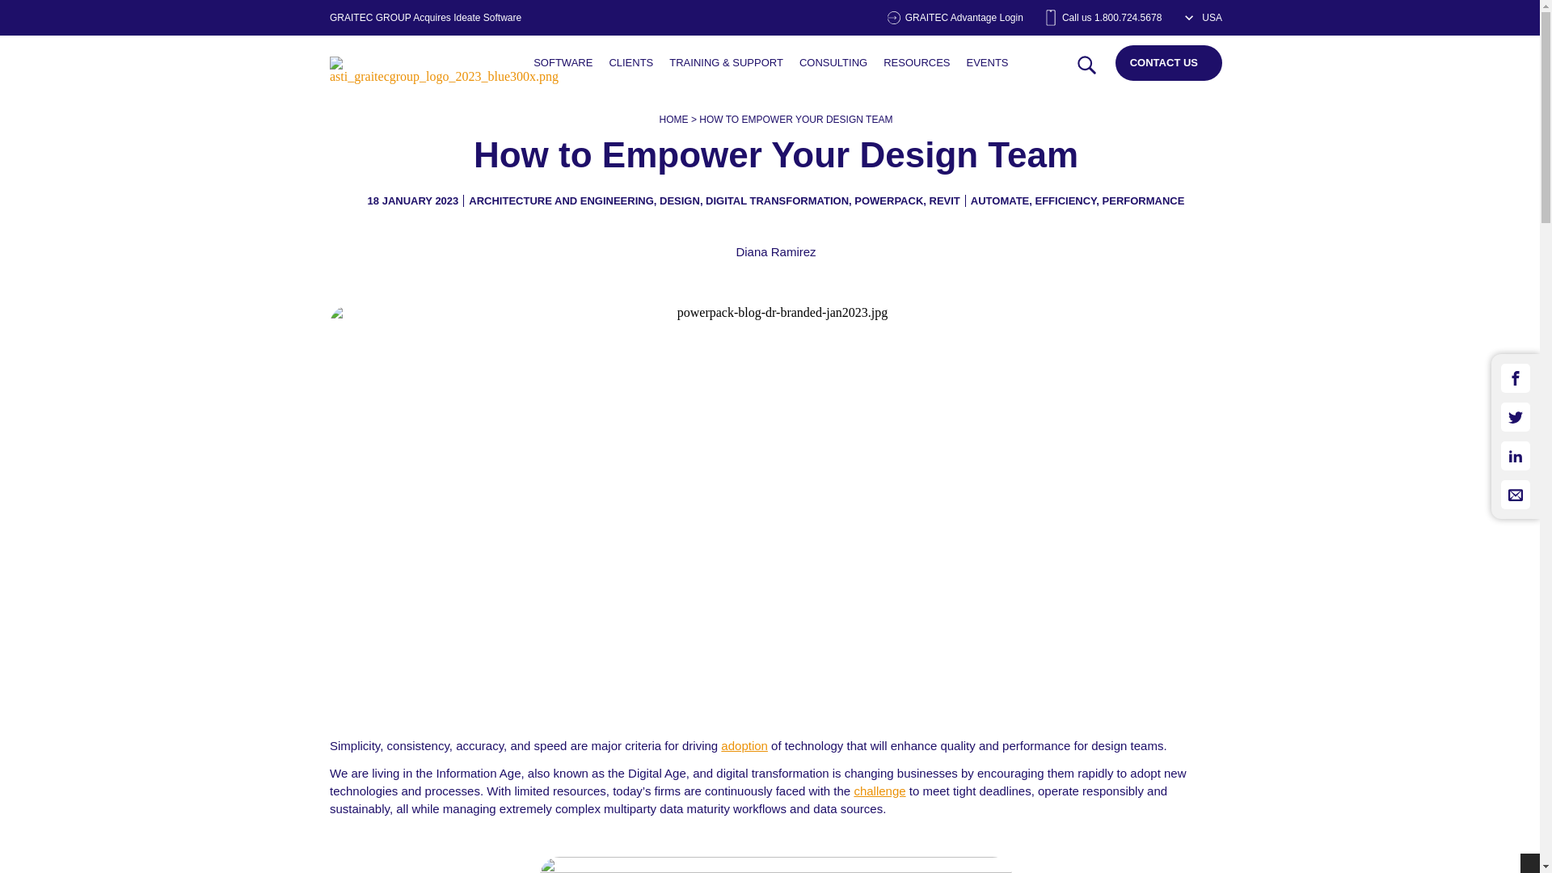 This screenshot has width=1552, height=873. Describe the element at coordinates (563, 63) in the screenshot. I see `Link post Object` at that location.